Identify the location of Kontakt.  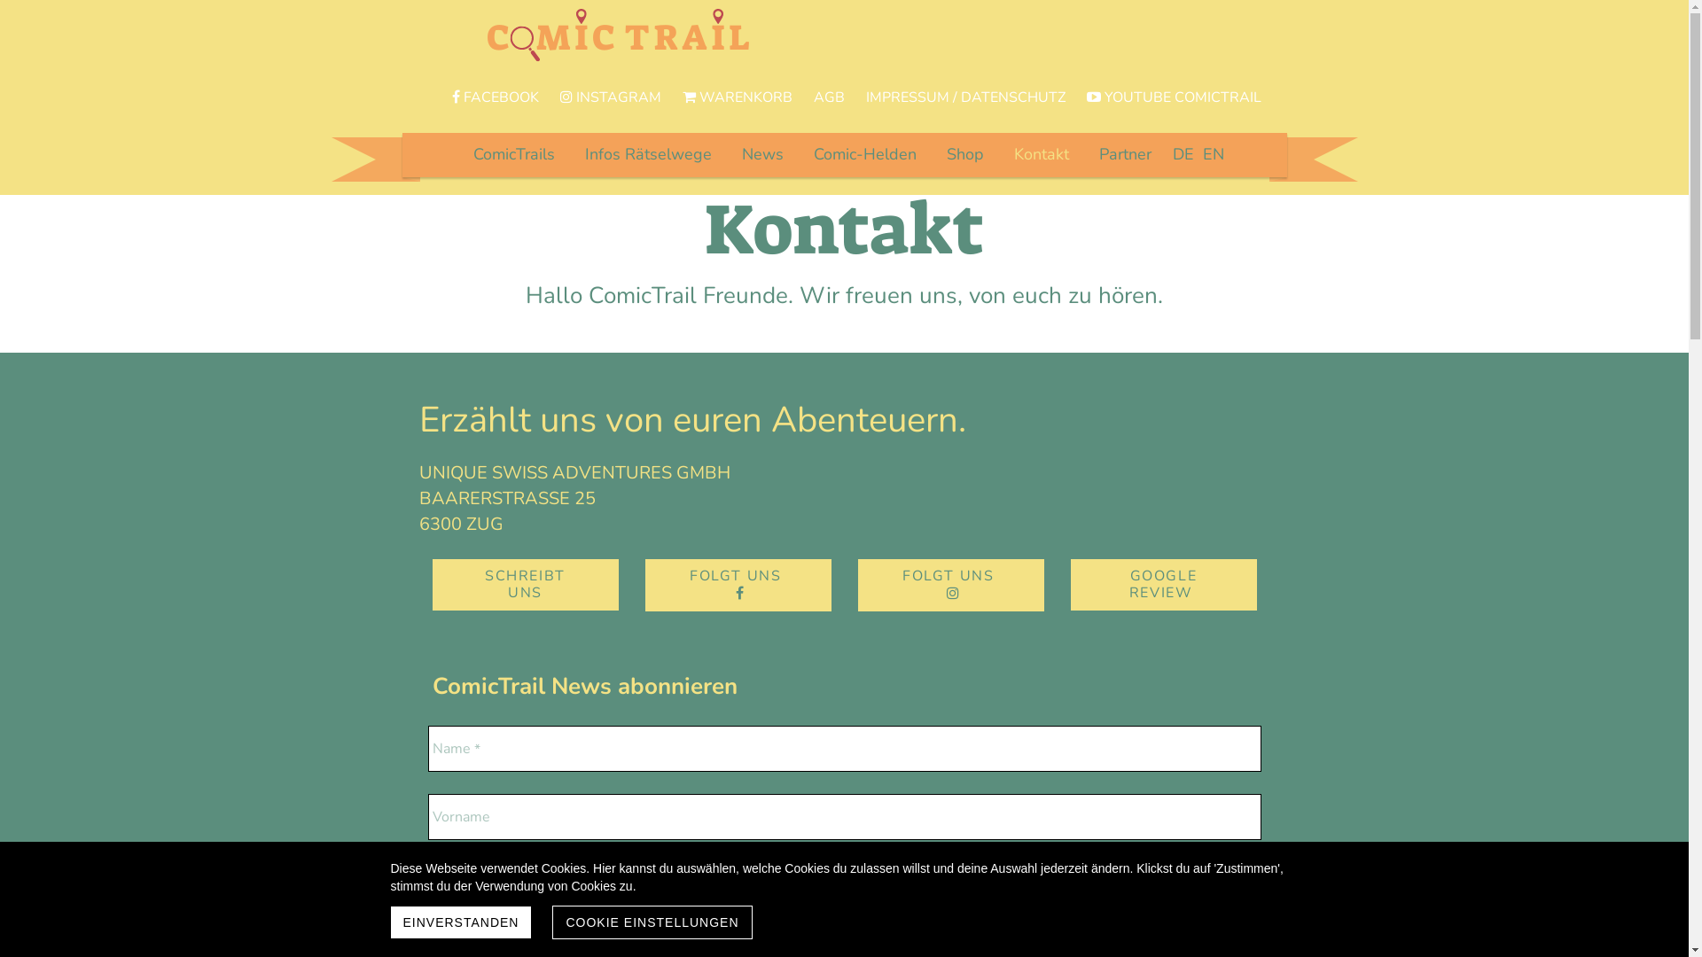
(1042, 154).